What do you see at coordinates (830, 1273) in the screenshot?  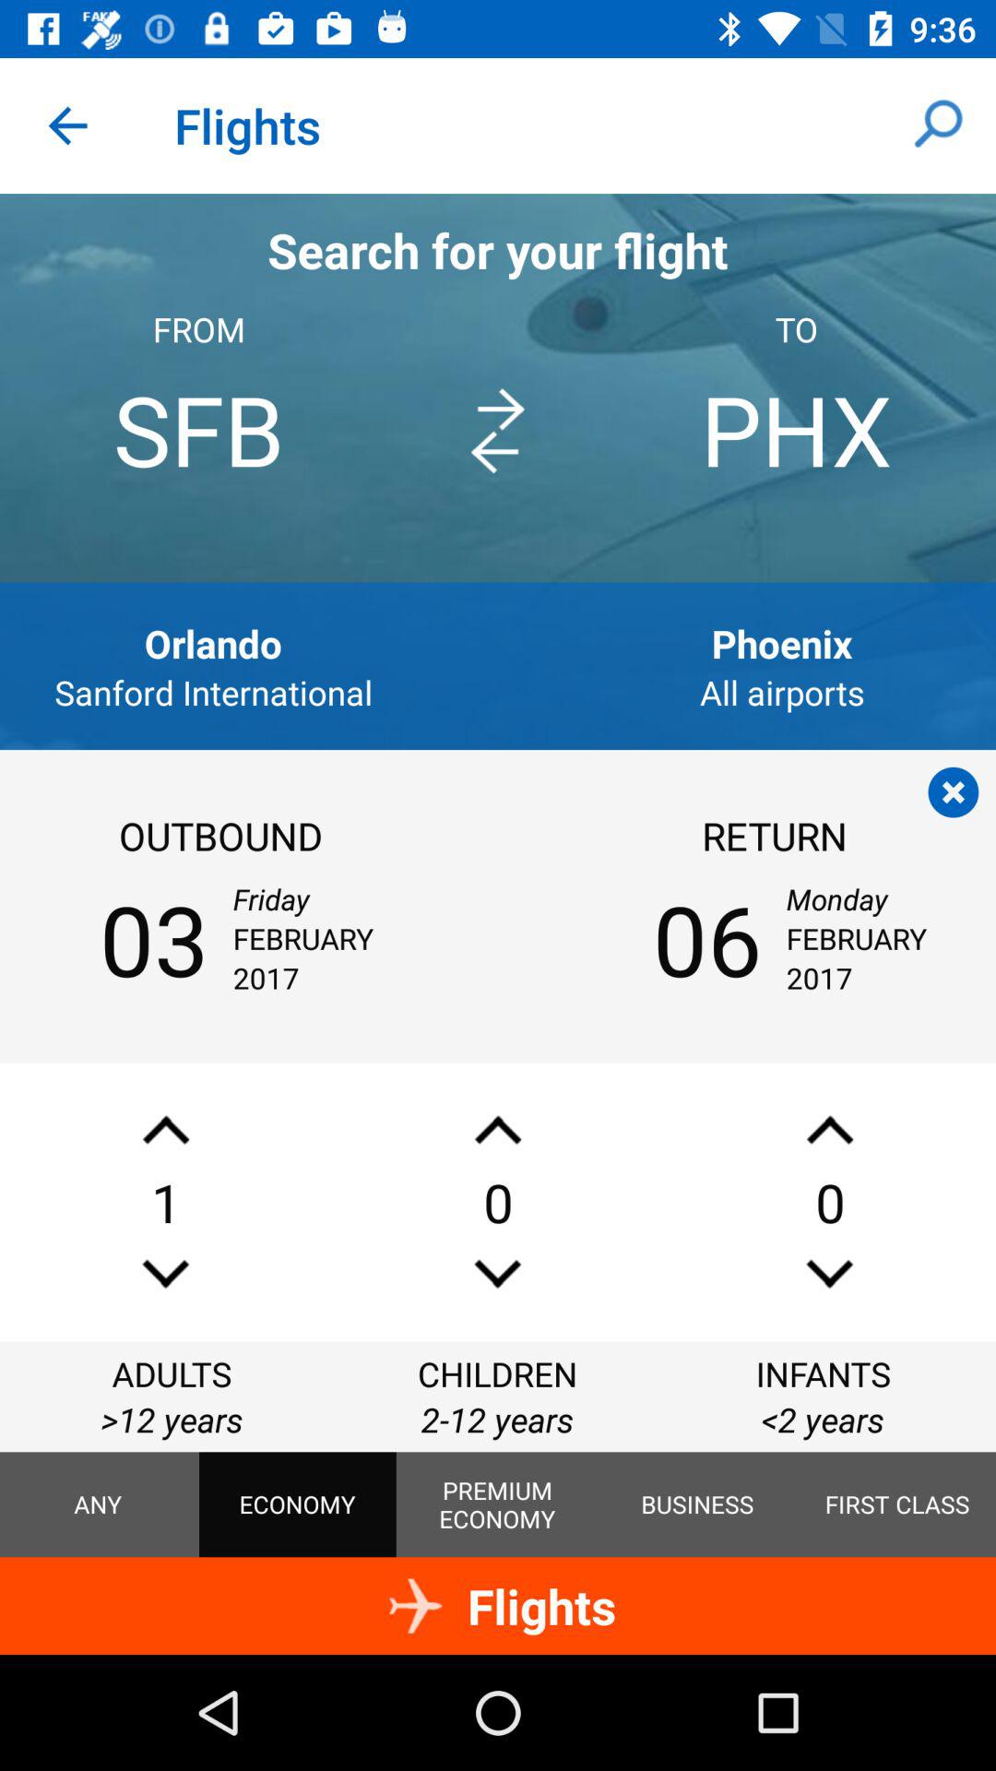 I see `click third aarow pointing down` at bounding box center [830, 1273].